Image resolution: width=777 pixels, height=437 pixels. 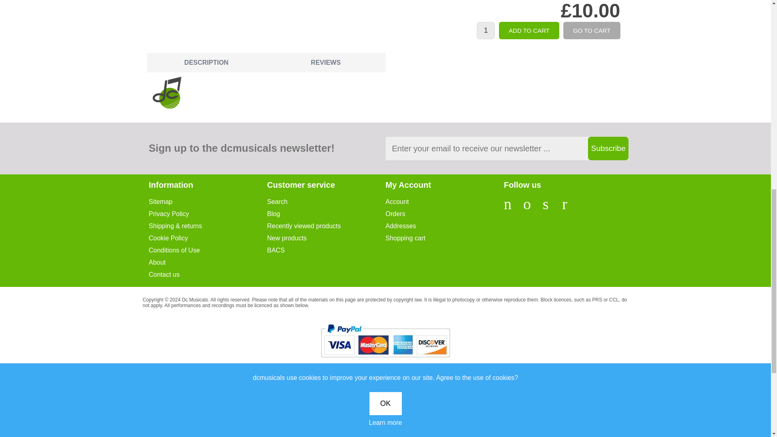 What do you see at coordinates (206, 62) in the screenshot?
I see `DESCRIPTION` at bounding box center [206, 62].